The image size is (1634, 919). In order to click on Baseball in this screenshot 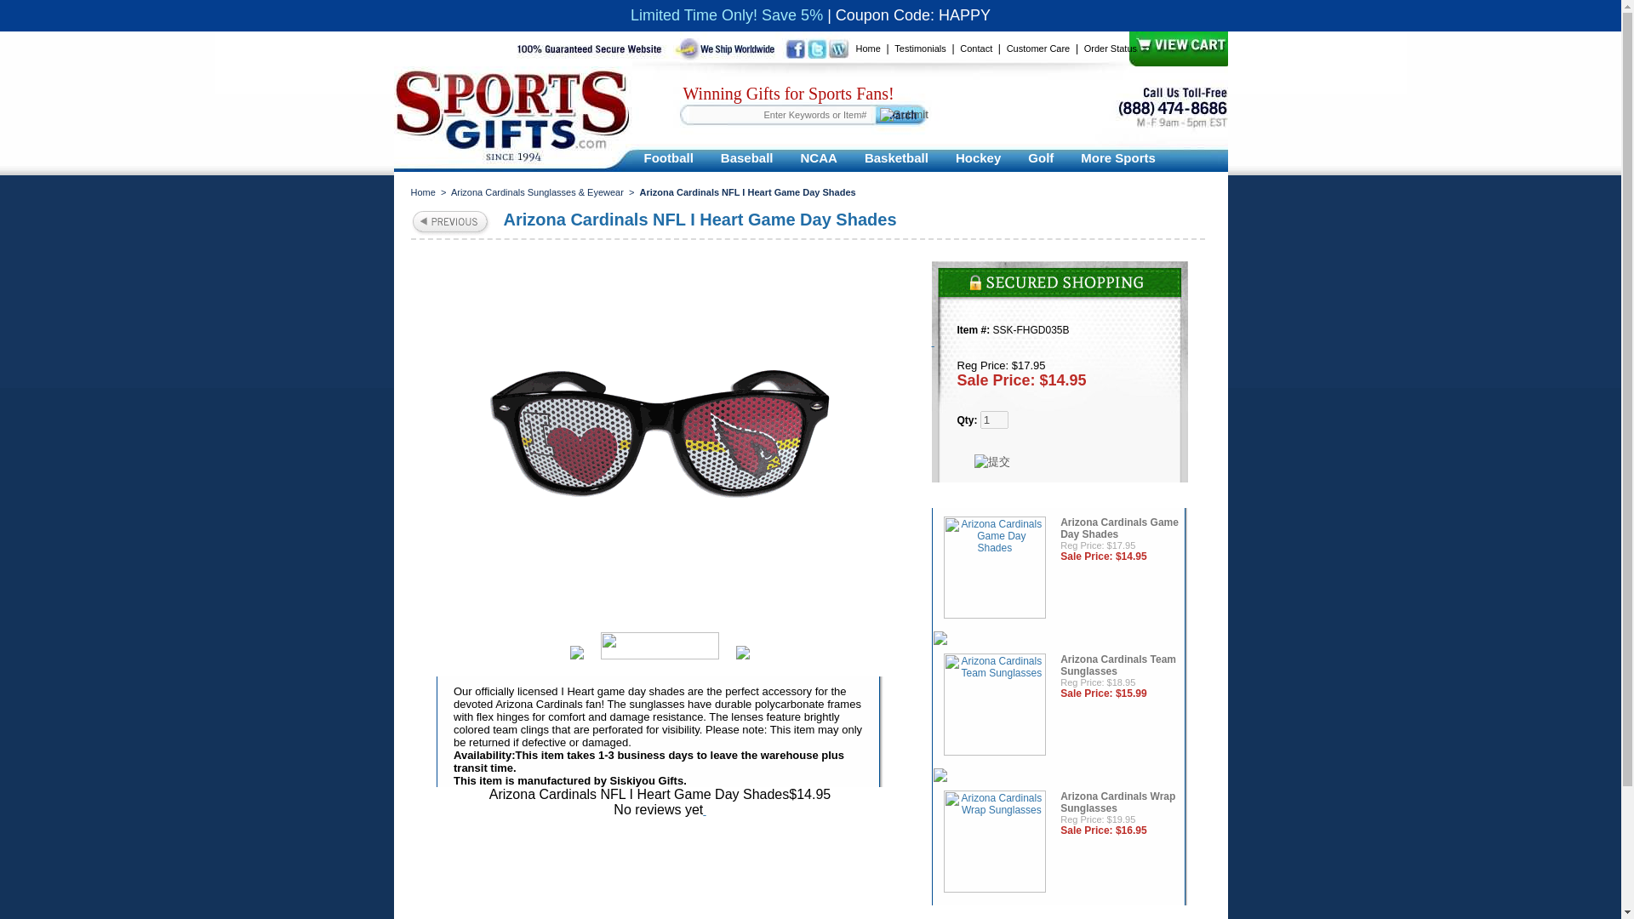, I will do `click(747, 157)`.